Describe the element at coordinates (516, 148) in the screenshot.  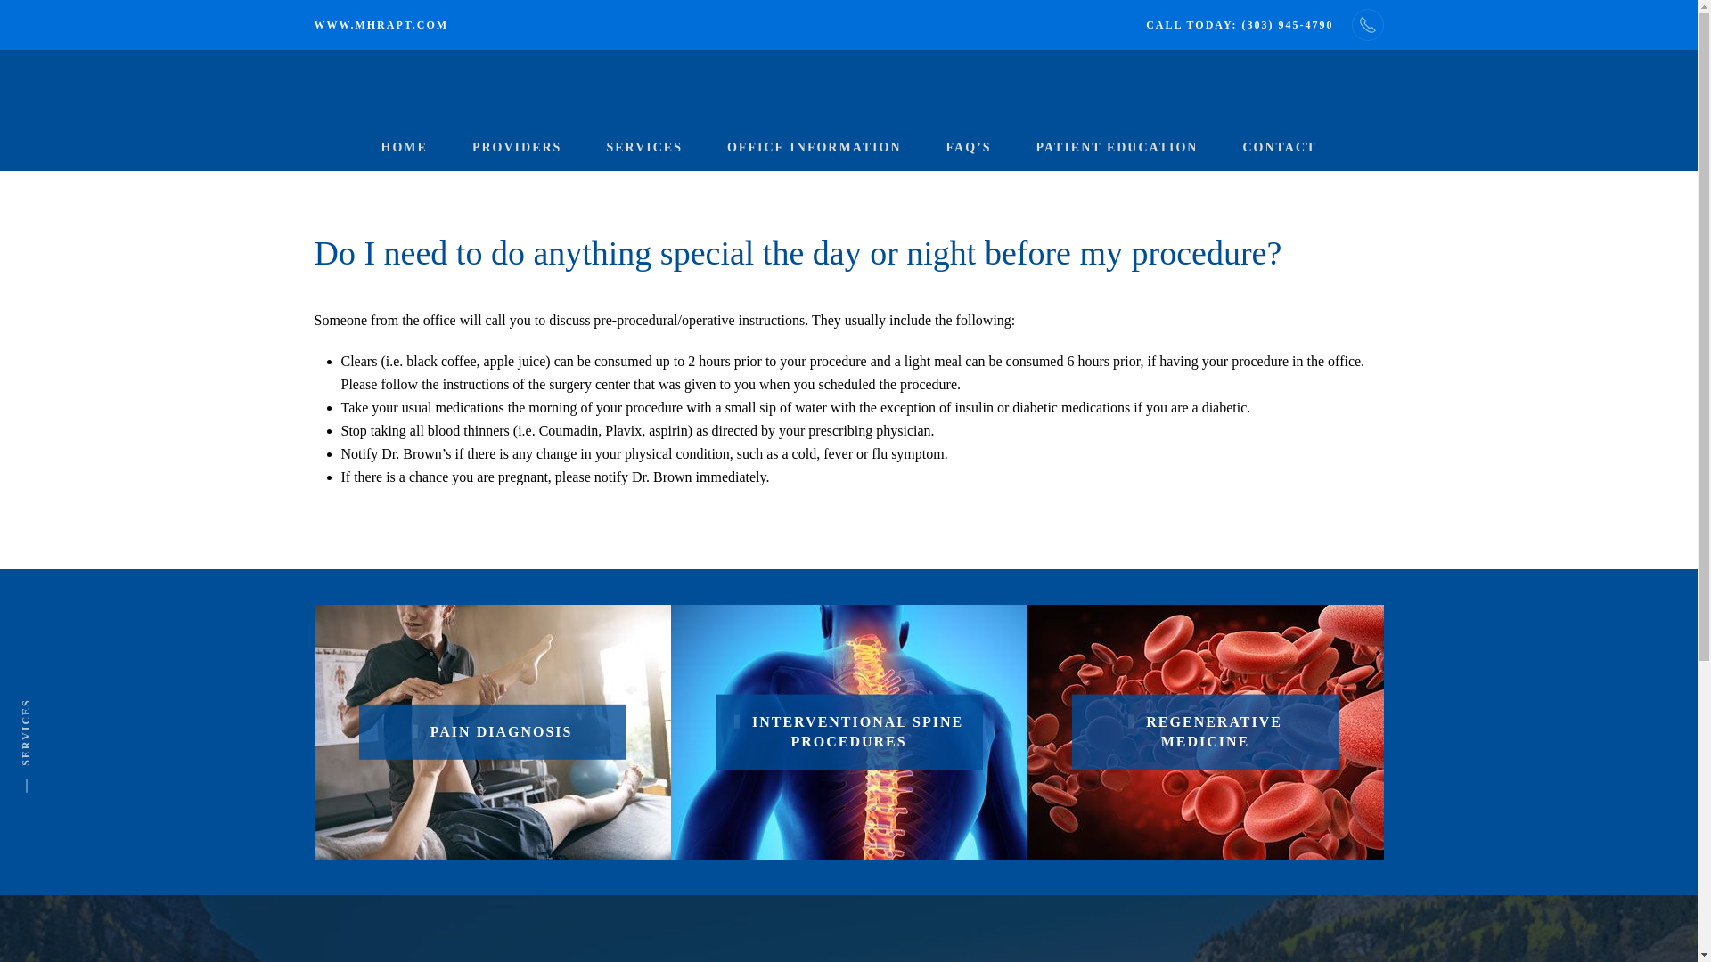
I see `PROVIDERS` at that location.